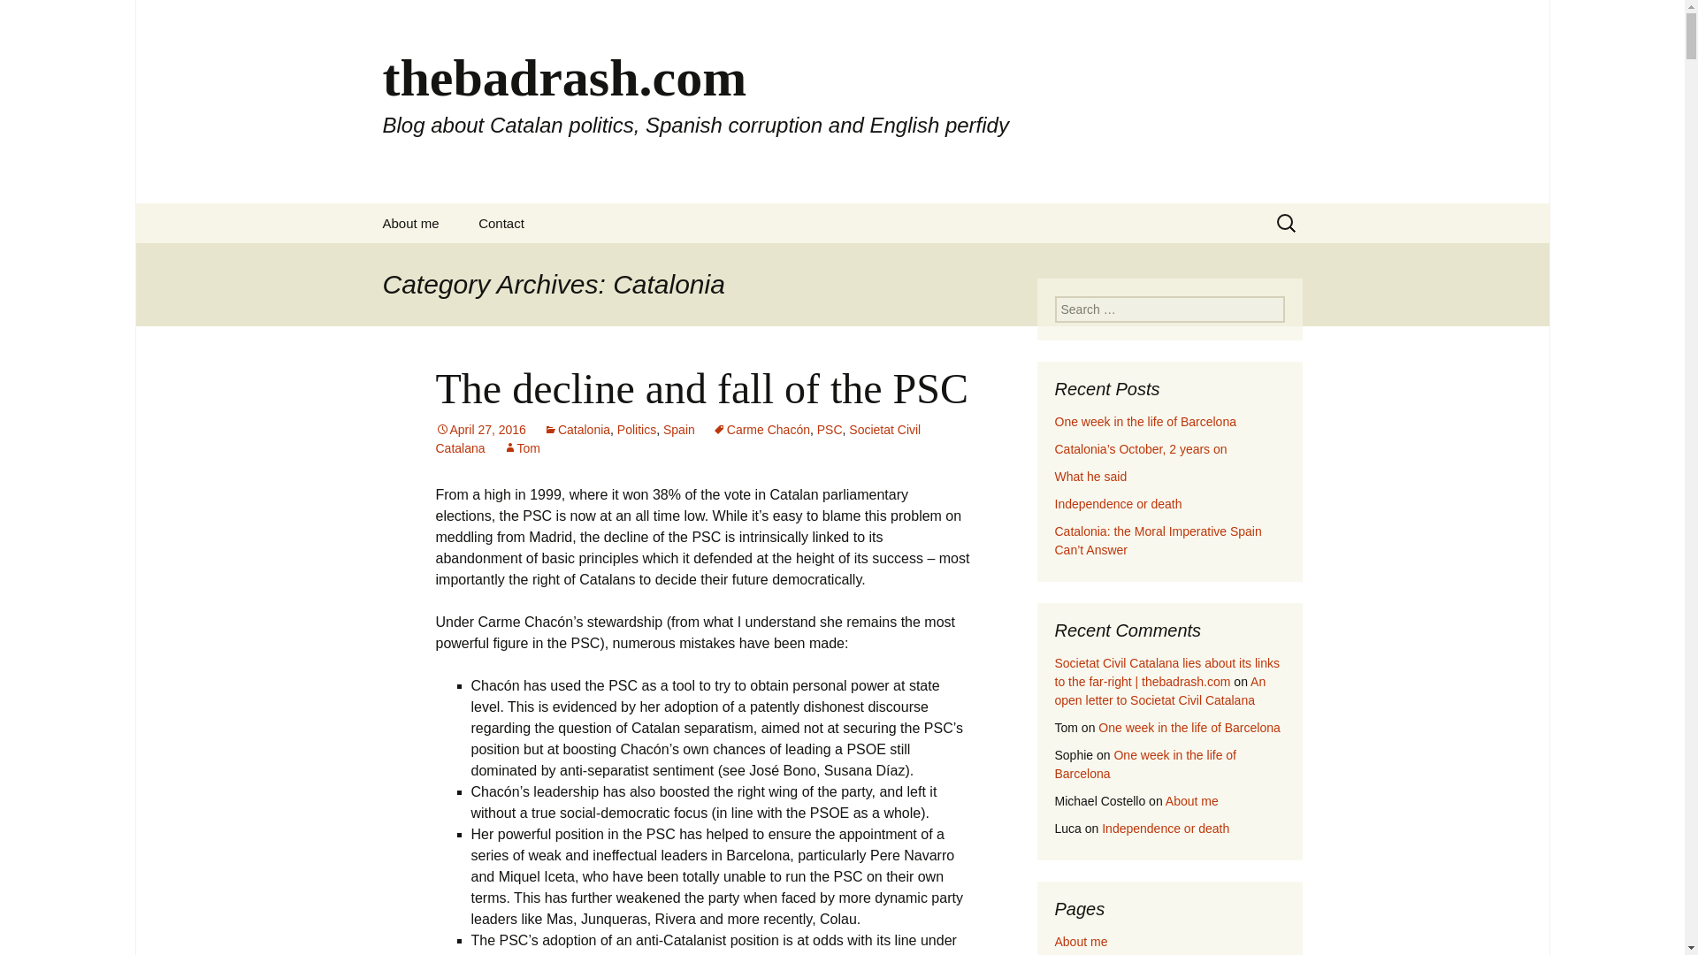 Image resolution: width=1698 pixels, height=955 pixels. What do you see at coordinates (501, 223) in the screenshot?
I see `Contact` at bounding box center [501, 223].